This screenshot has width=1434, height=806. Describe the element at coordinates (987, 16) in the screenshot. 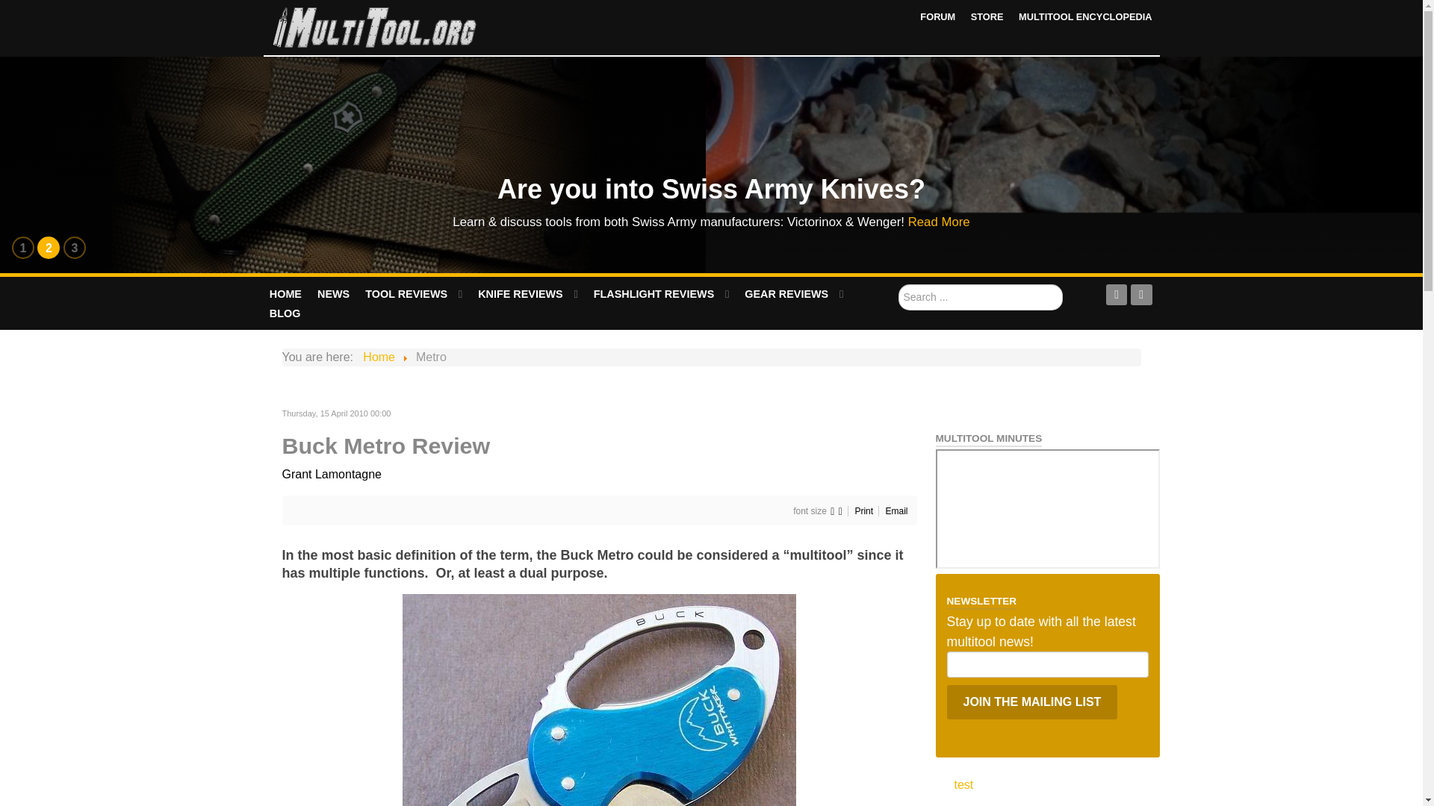

I see `Store` at that location.